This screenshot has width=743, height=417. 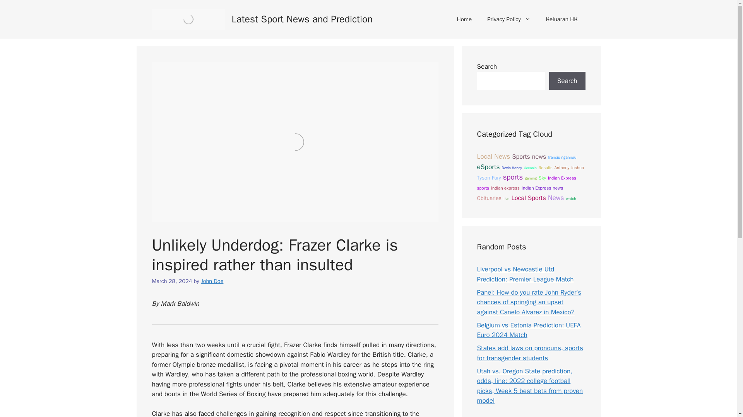 What do you see at coordinates (506, 198) in the screenshot?
I see `live` at bounding box center [506, 198].